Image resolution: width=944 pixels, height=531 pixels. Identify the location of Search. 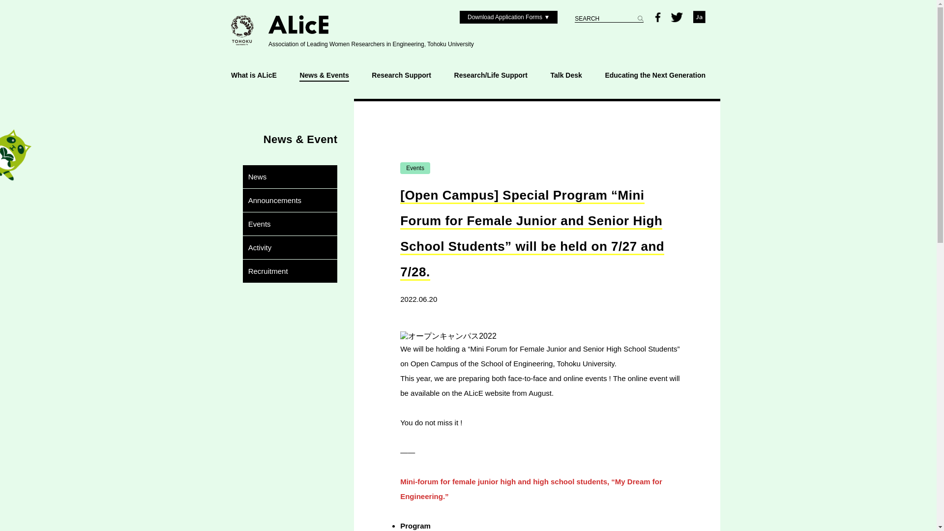
(17, 6).